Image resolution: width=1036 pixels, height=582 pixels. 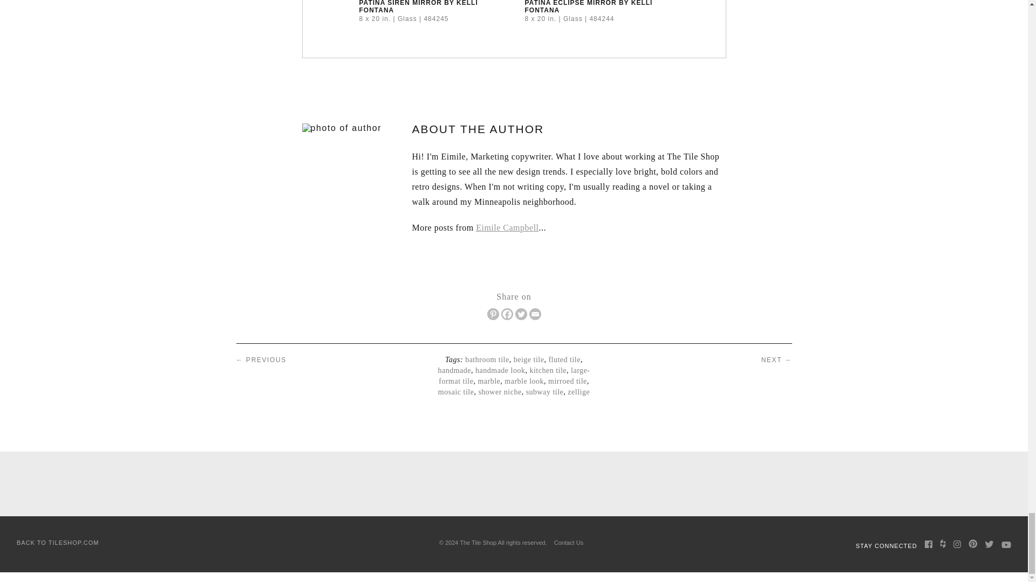 What do you see at coordinates (520, 314) in the screenshot?
I see `Twitter` at bounding box center [520, 314].